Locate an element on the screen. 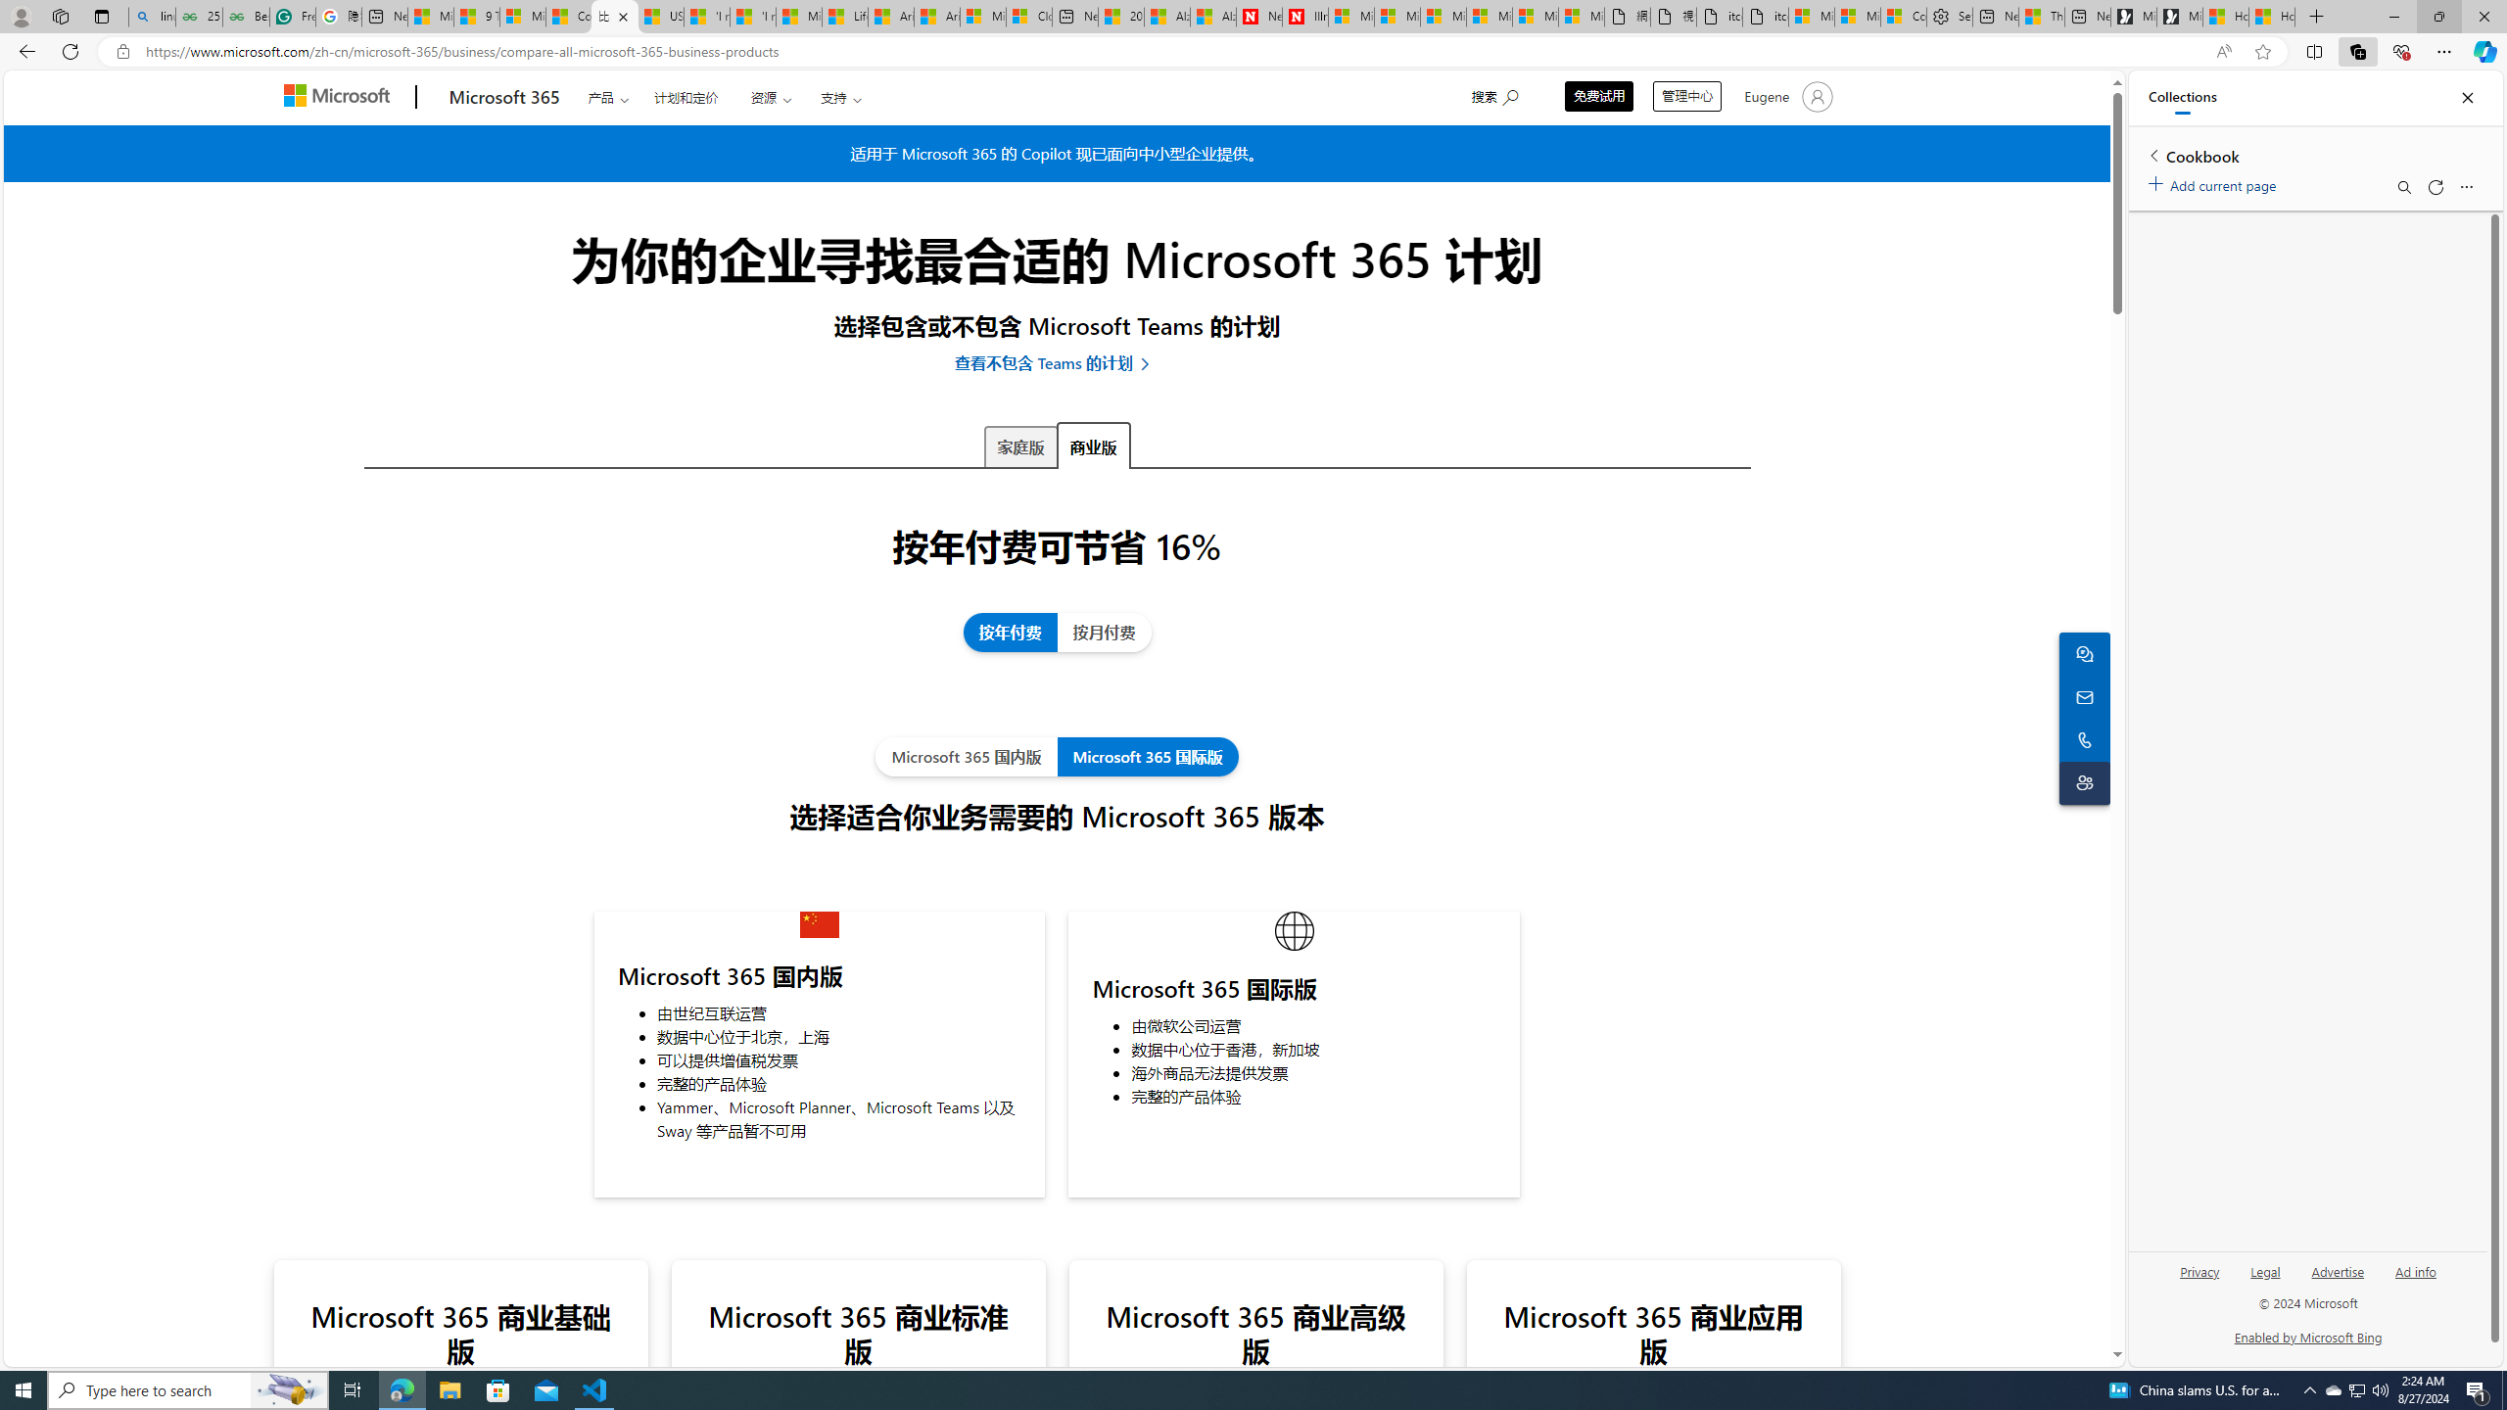  25 Basic Linux Commands For Beginners - GeeksforGeeks is located at coordinates (199, 17).